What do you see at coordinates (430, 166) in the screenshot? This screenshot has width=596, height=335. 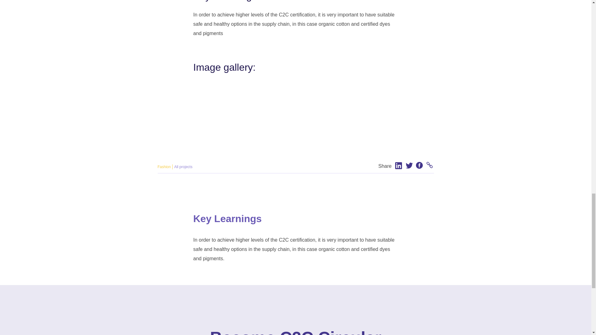 I see `Permalink` at bounding box center [430, 166].